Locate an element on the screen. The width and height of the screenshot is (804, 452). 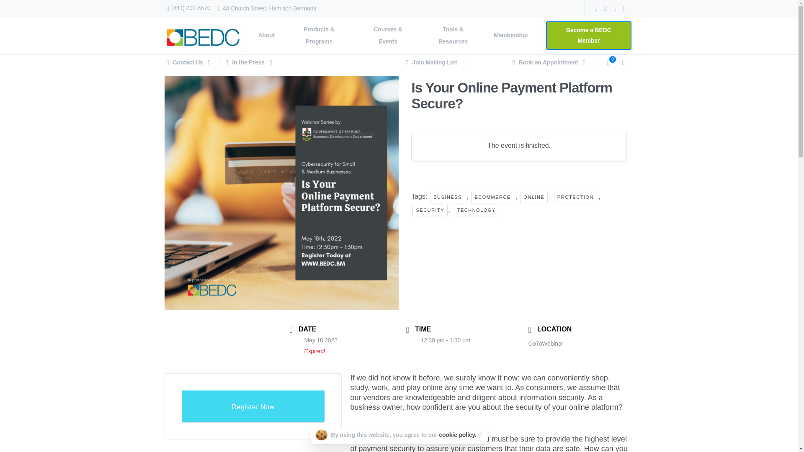
About is located at coordinates (266, 35).